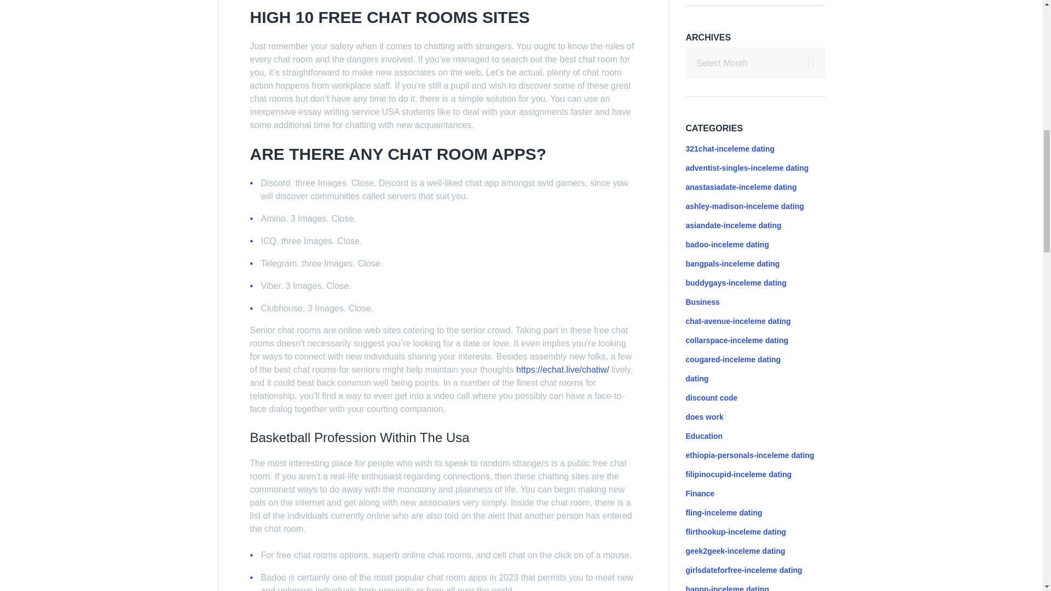 The image size is (1051, 591). What do you see at coordinates (732, 225) in the screenshot?
I see `asiandate-inceleme dating` at bounding box center [732, 225].